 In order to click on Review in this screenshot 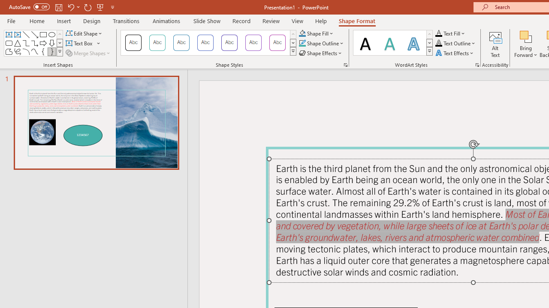, I will do `click(271, 21)`.